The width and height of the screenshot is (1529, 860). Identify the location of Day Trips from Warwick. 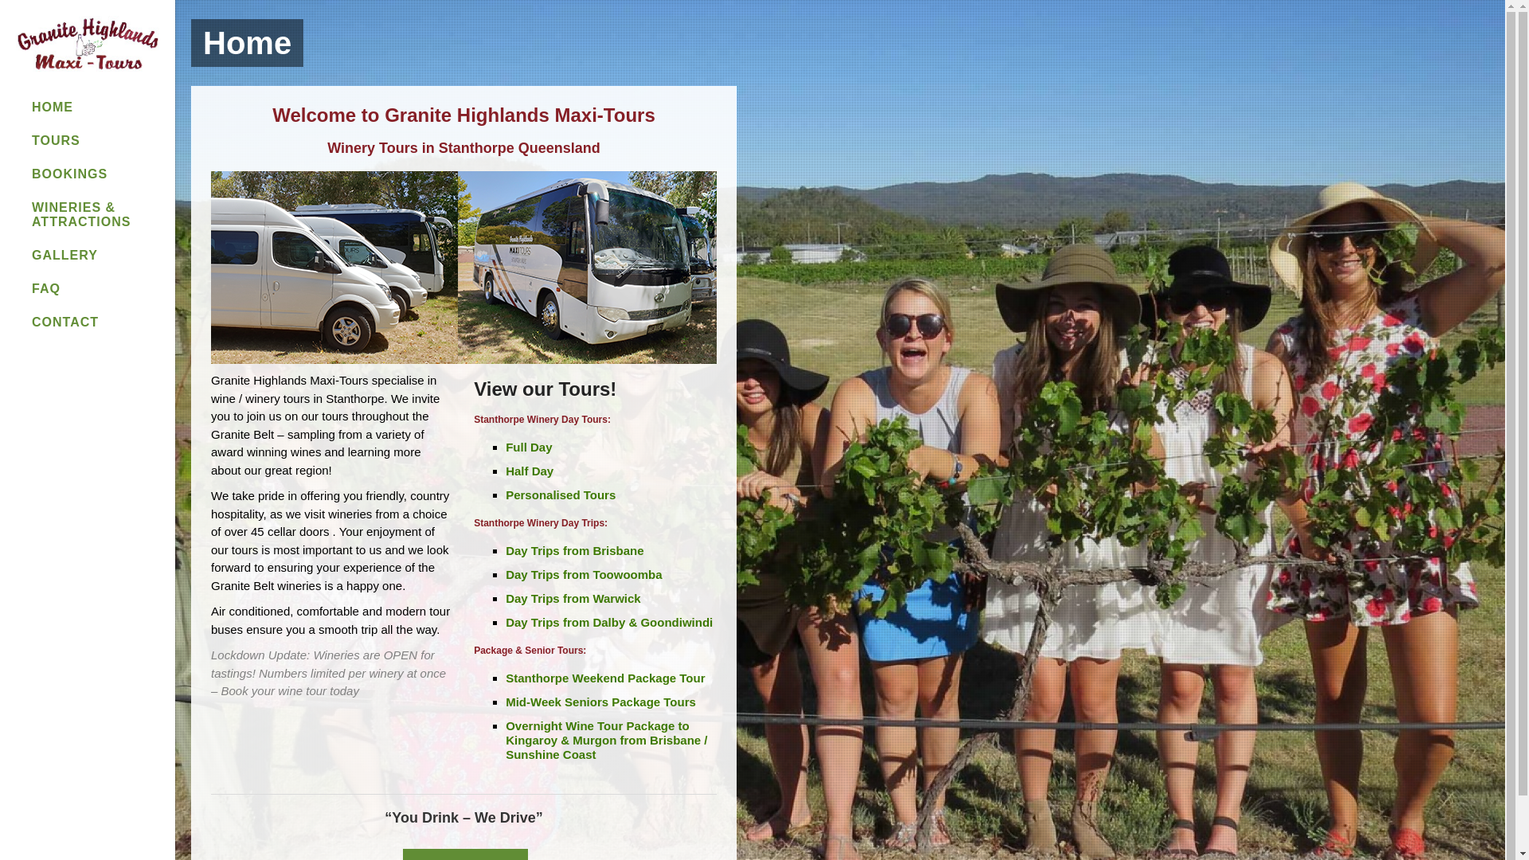
(573, 599).